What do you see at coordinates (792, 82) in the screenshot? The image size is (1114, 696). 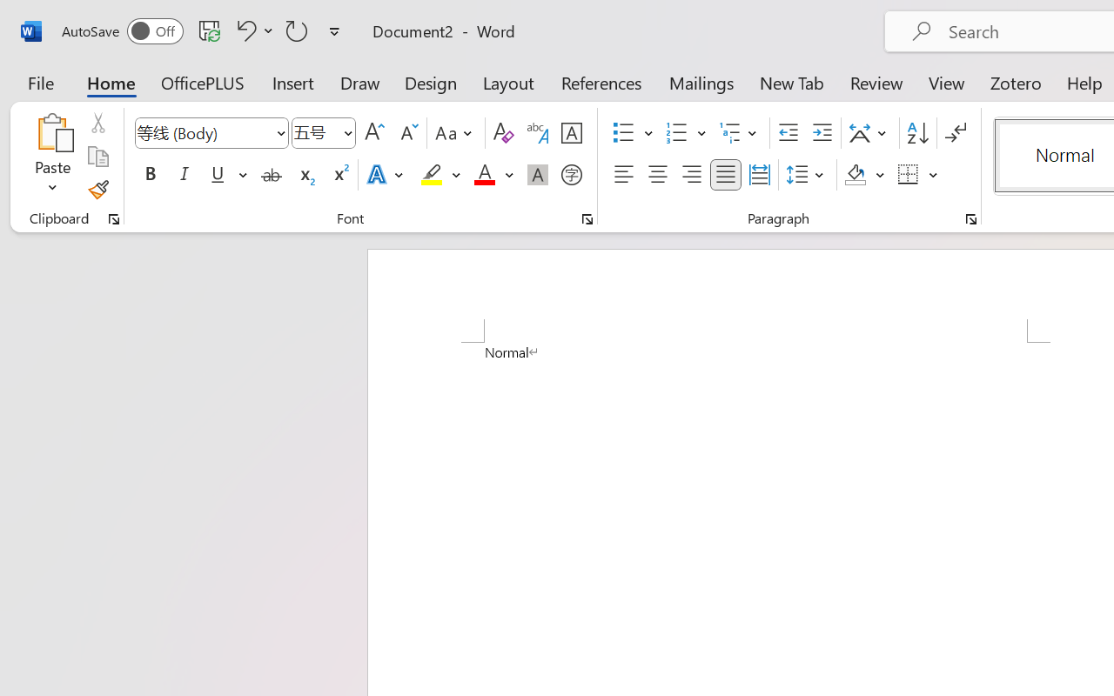 I see `New Tab` at bounding box center [792, 82].